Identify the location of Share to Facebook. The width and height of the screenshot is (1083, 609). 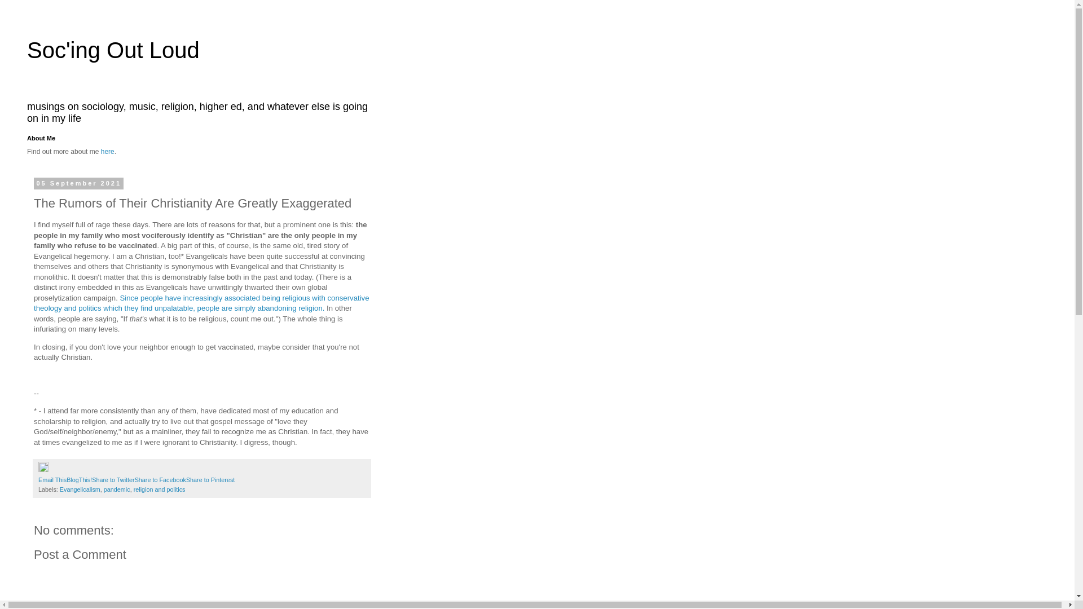
(160, 479).